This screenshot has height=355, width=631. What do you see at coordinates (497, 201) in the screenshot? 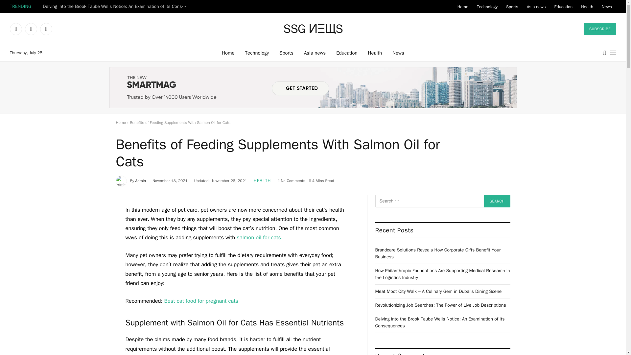
I see `Search` at bounding box center [497, 201].